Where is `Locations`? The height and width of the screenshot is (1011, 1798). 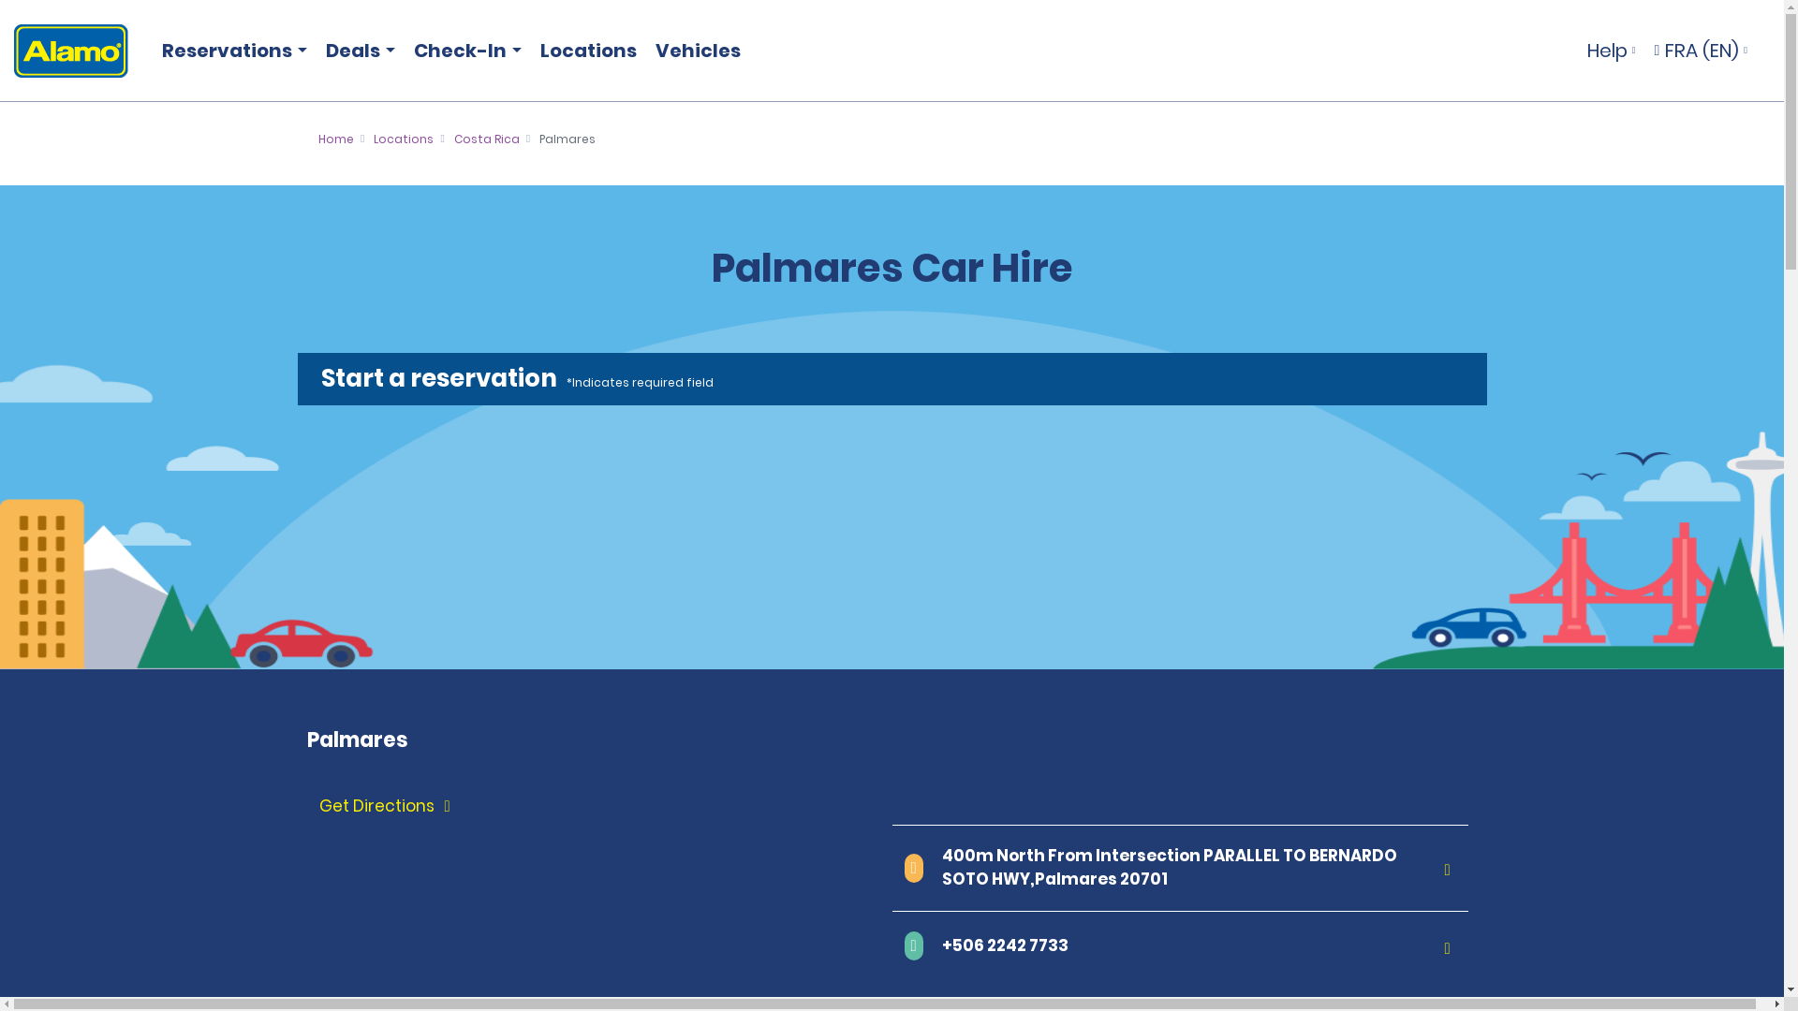 Locations is located at coordinates (588, 51).